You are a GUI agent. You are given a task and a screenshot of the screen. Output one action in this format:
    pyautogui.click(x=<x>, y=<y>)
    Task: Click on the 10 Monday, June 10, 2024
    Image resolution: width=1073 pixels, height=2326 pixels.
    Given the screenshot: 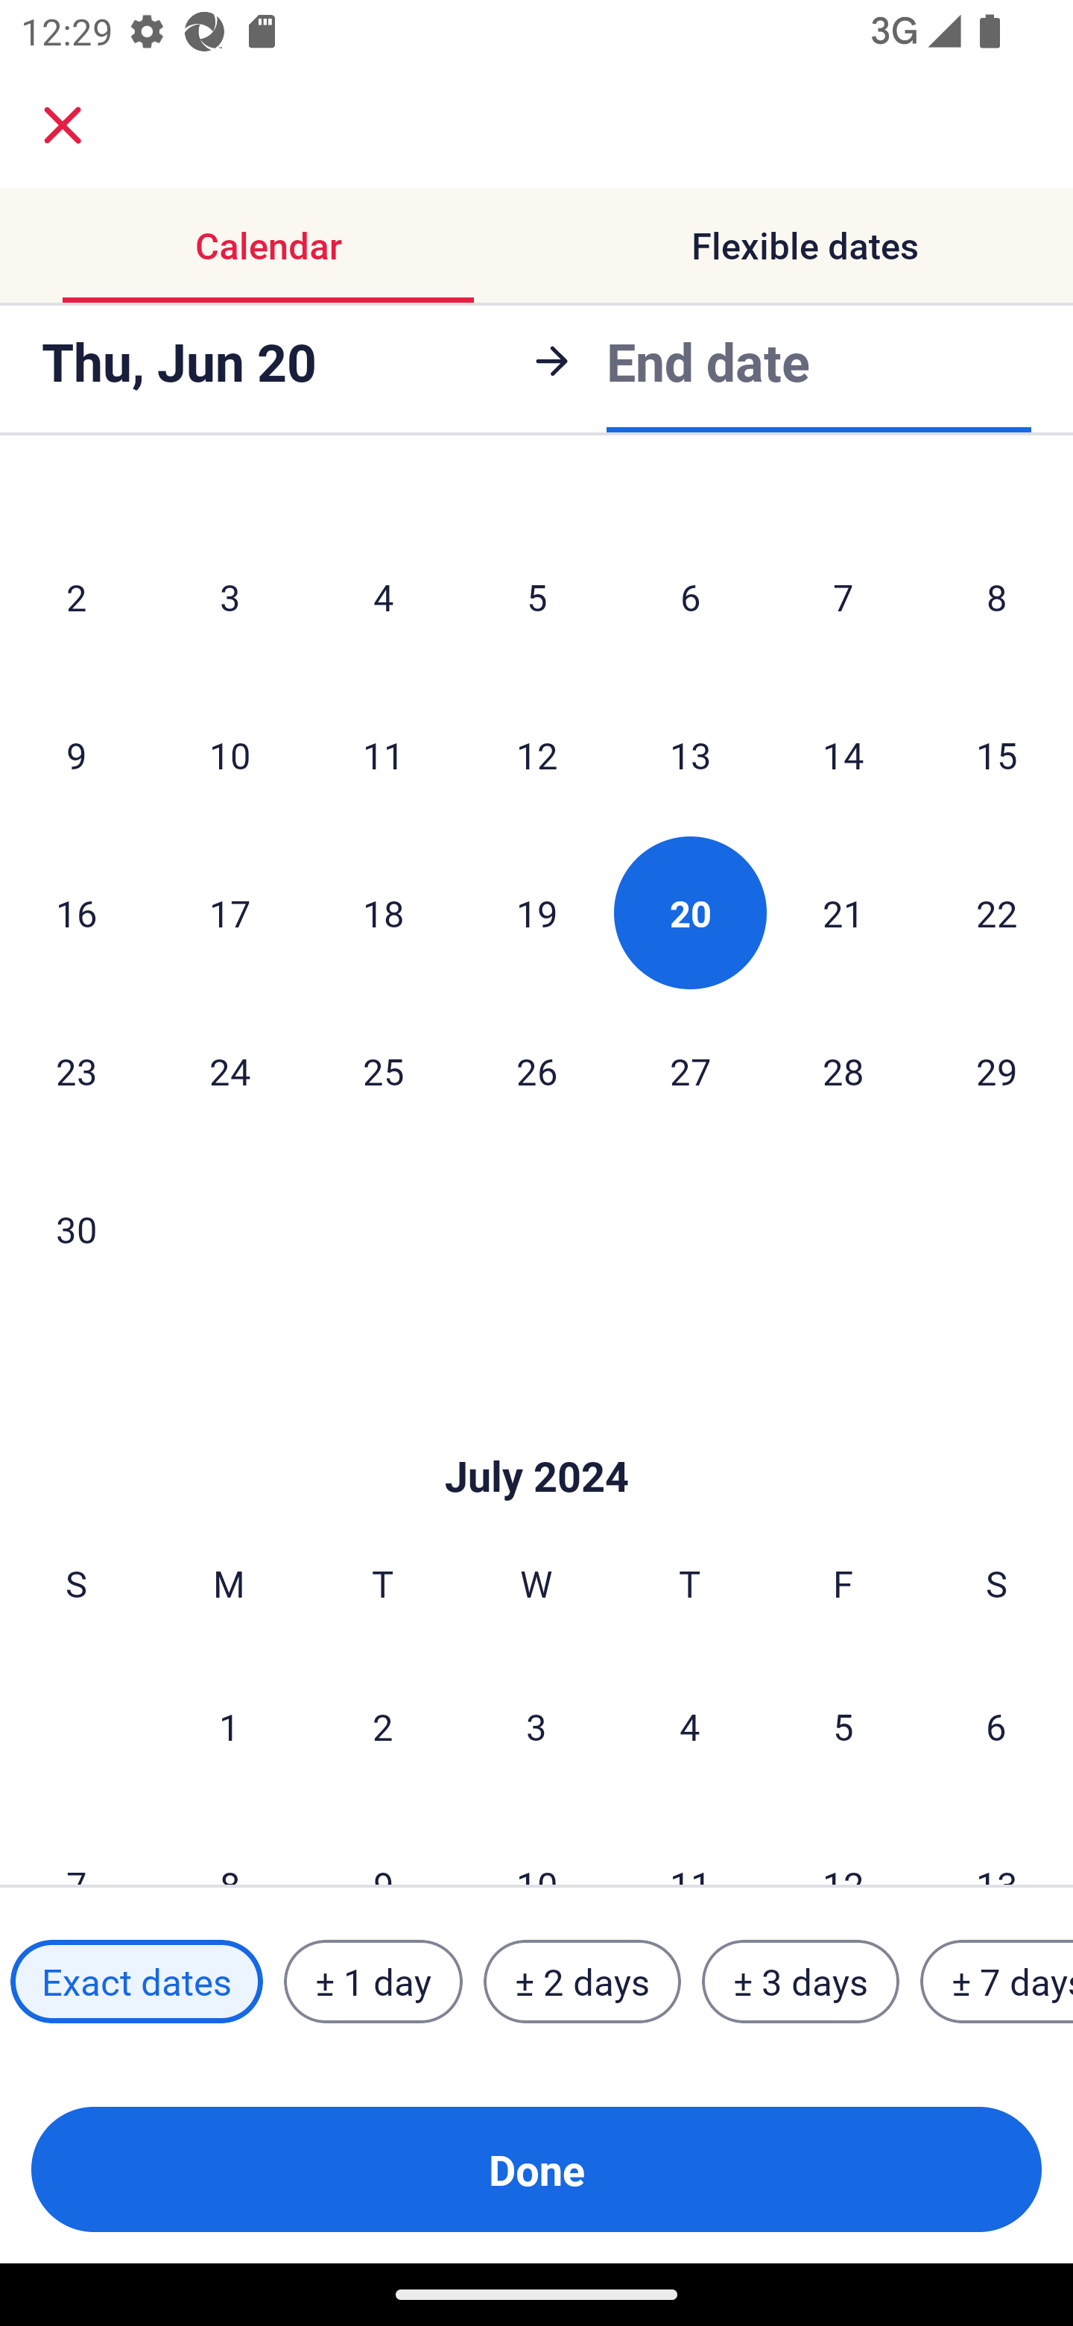 What is the action you would take?
    pyautogui.click(x=230, y=754)
    